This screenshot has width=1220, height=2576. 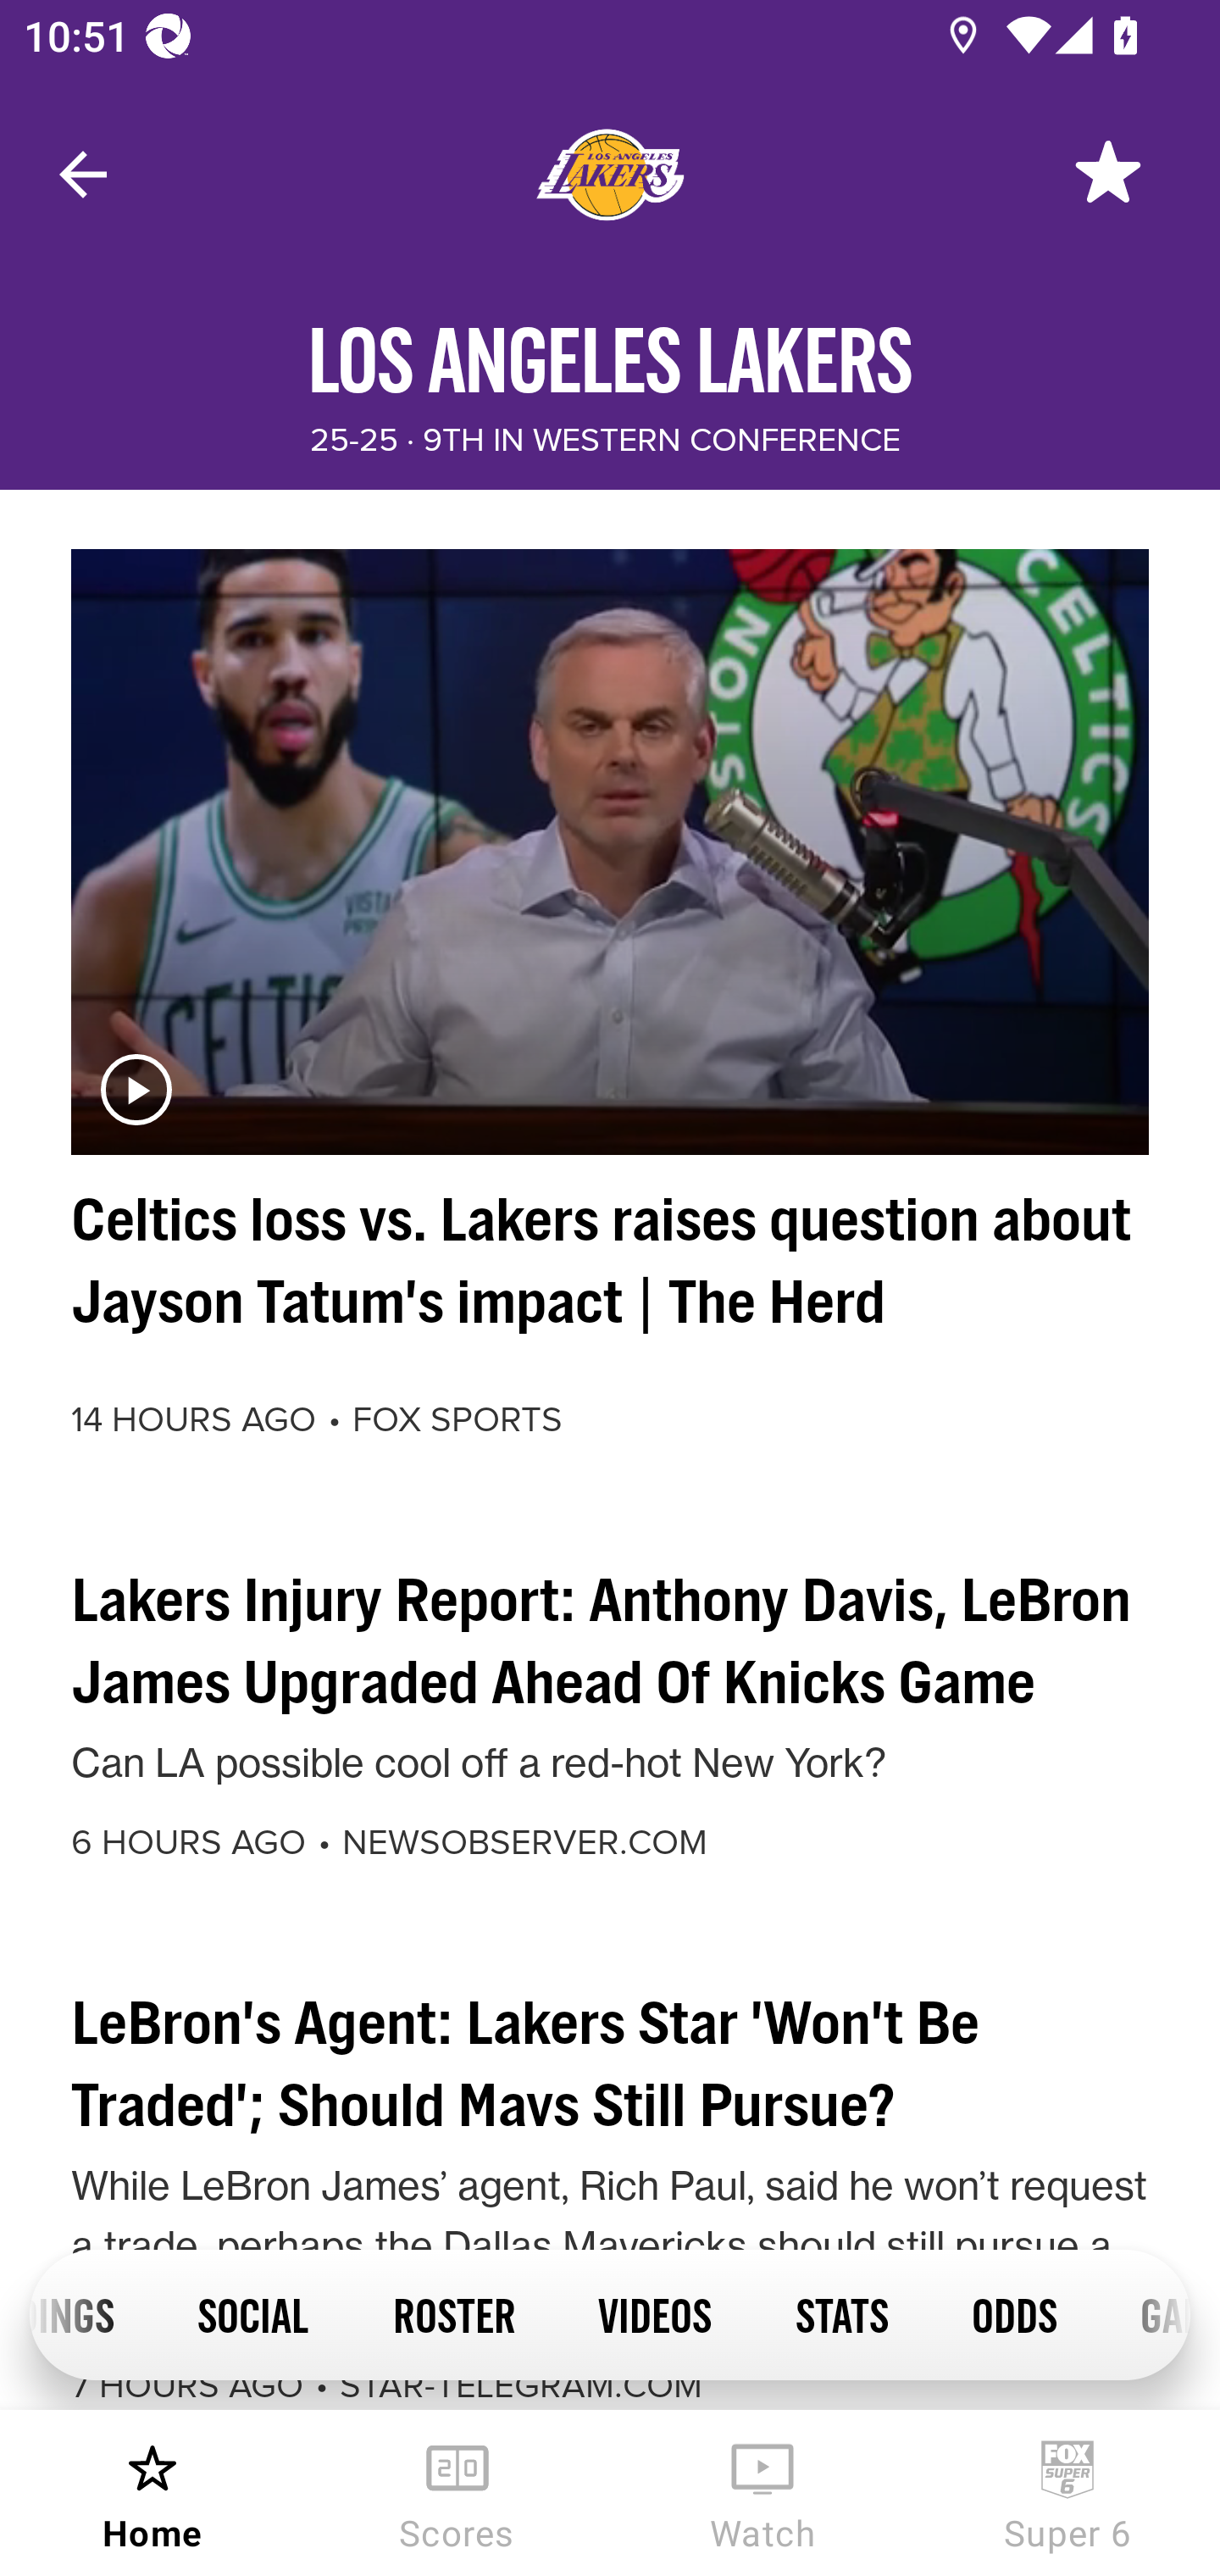 What do you see at coordinates (762, 2493) in the screenshot?
I see `Watch` at bounding box center [762, 2493].